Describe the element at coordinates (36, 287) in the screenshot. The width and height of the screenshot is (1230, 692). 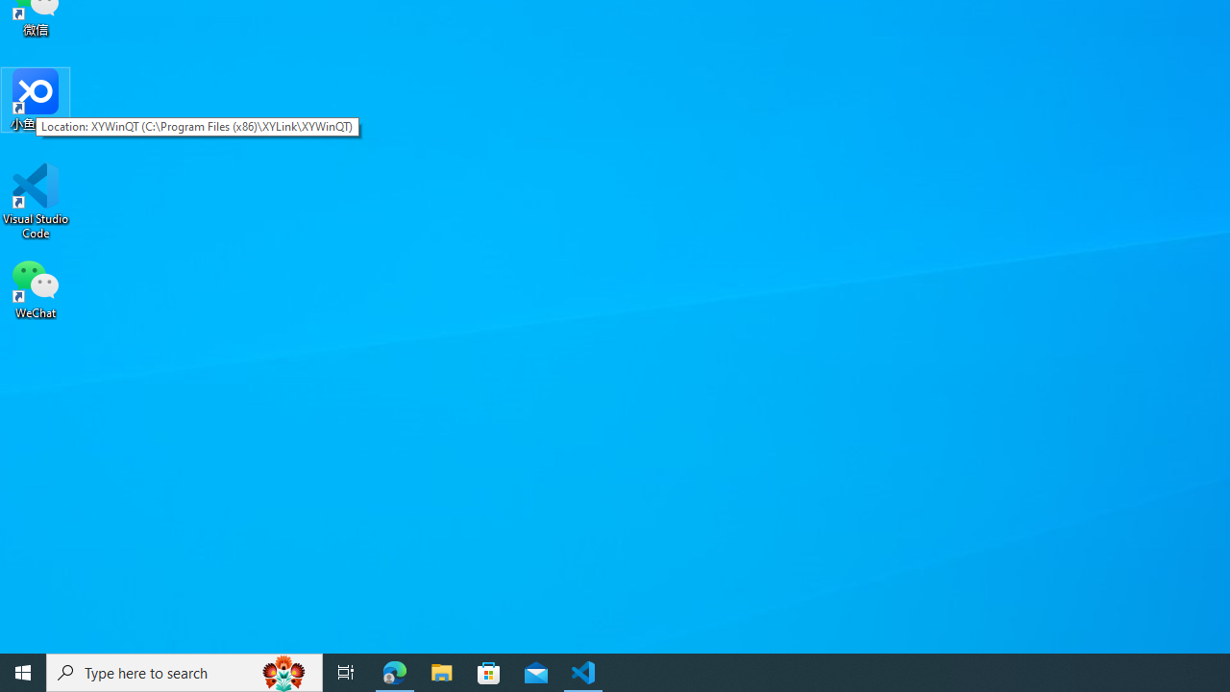
I see `WeChat` at that location.